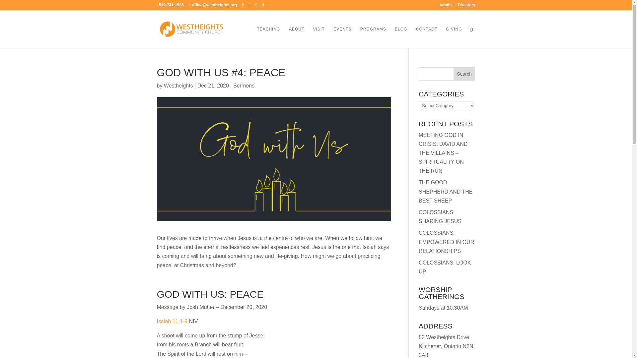 This screenshot has width=637, height=358. Describe the element at coordinates (244, 86) in the screenshot. I see `Sermons` at that location.